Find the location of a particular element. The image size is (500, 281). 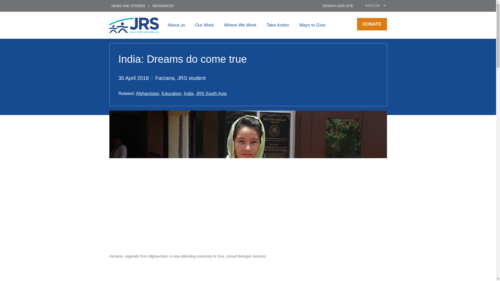

Our Work is located at coordinates (204, 25).